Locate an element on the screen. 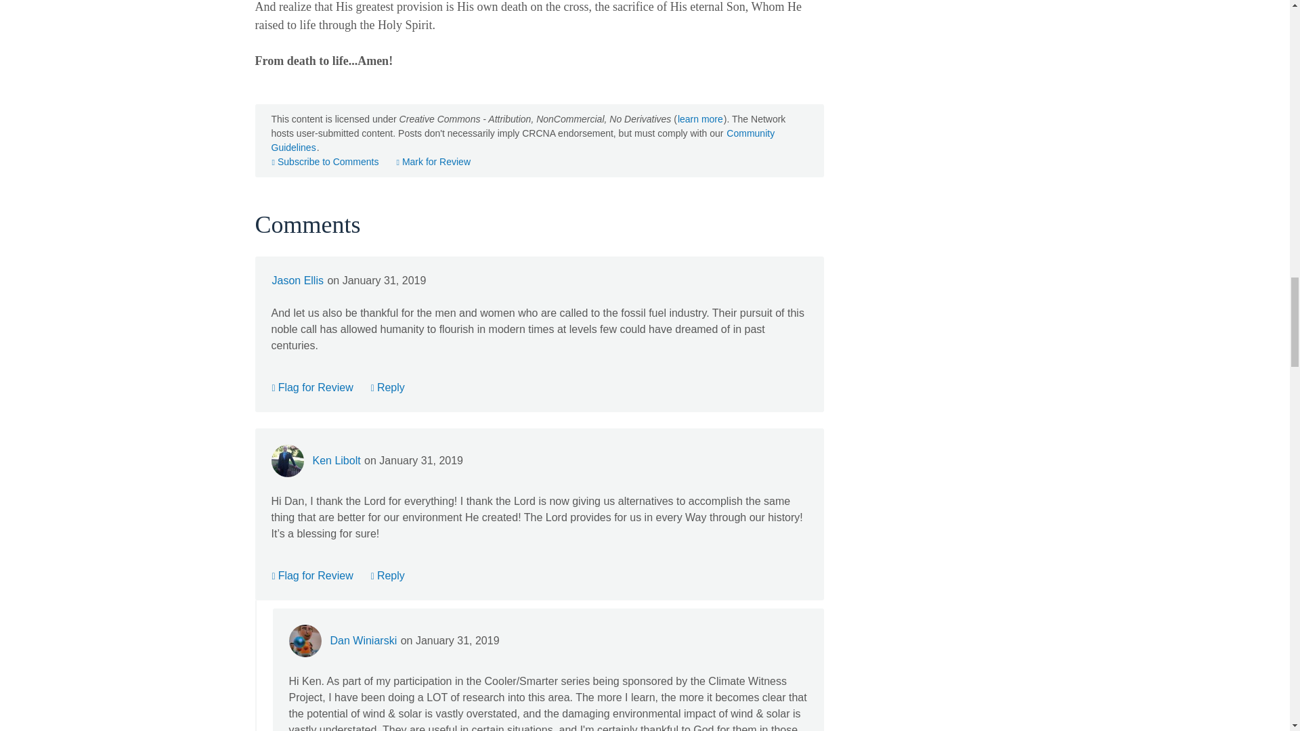  View user profile. is located at coordinates (336, 460).